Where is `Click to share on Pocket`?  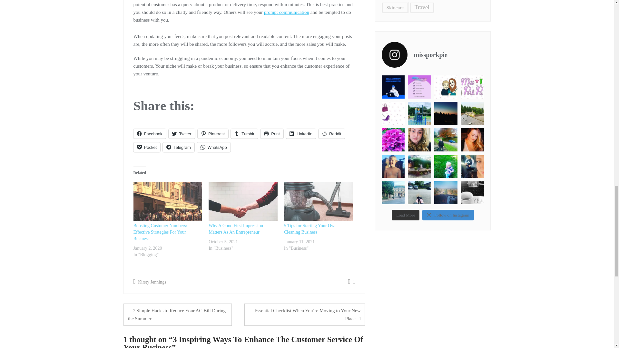
Click to share on Pocket is located at coordinates (147, 147).